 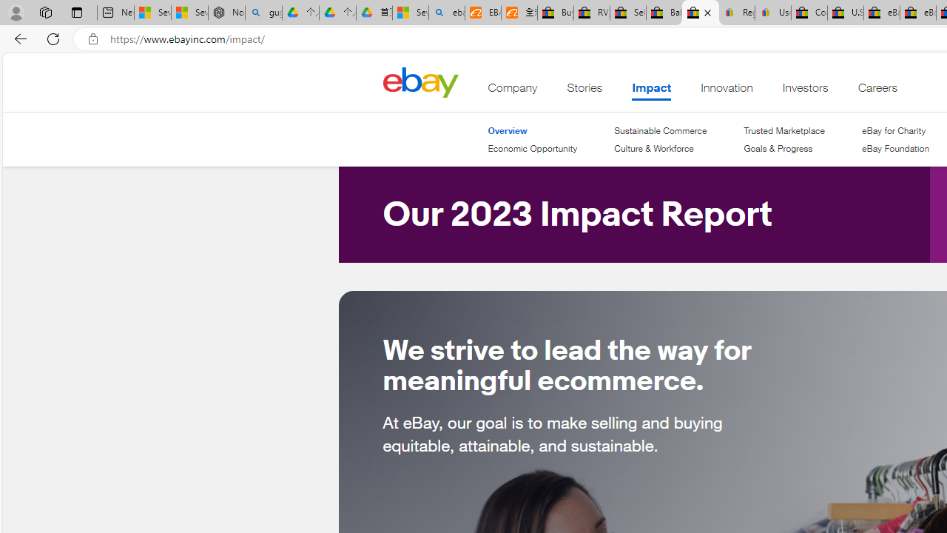 What do you see at coordinates (783, 130) in the screenshot?
I see `Trusted Marketplace` at bounding box center [783, 130].